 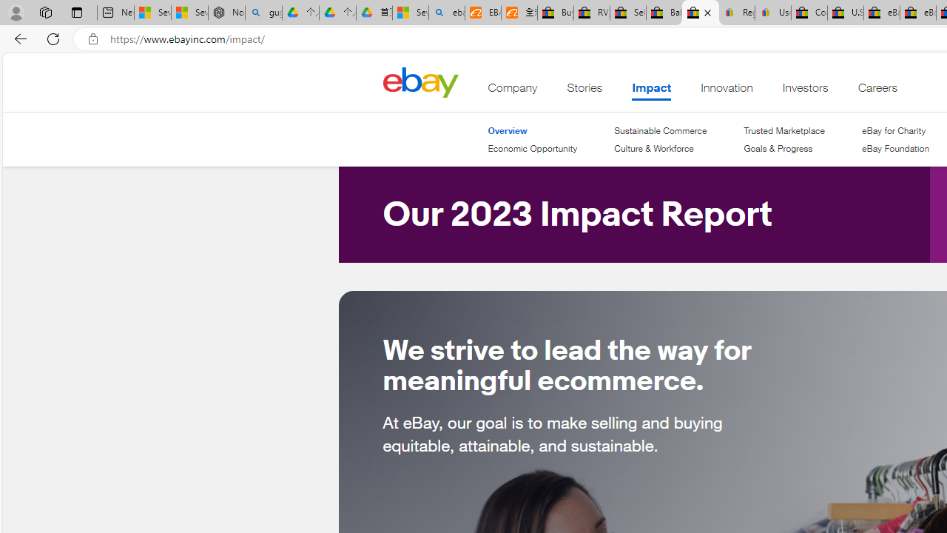 What do you see at coordinates (783, 130) in the screenshot?
I see `Trusted Marketplace` at bounding box center [783, 130].